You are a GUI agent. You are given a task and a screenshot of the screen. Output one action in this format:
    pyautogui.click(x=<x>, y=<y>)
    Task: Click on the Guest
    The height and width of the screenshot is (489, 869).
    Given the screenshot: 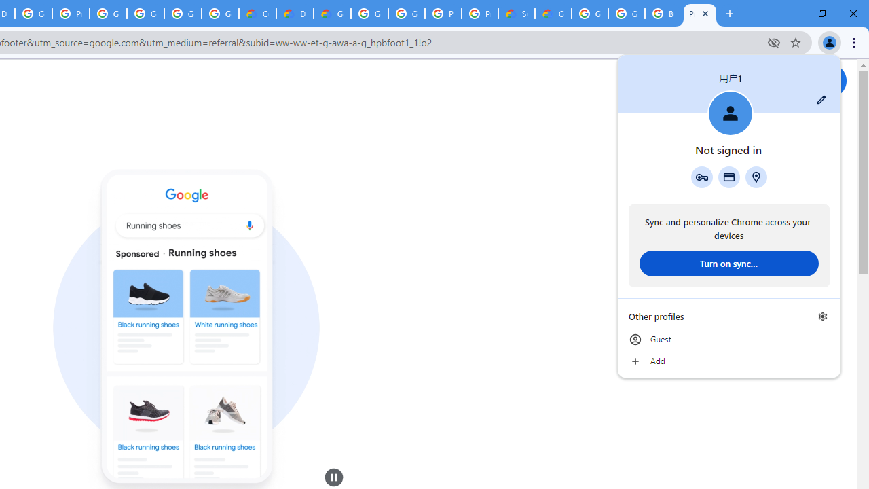 What is the action you would take?
    pyautogui.click(x=729, y=340)
    